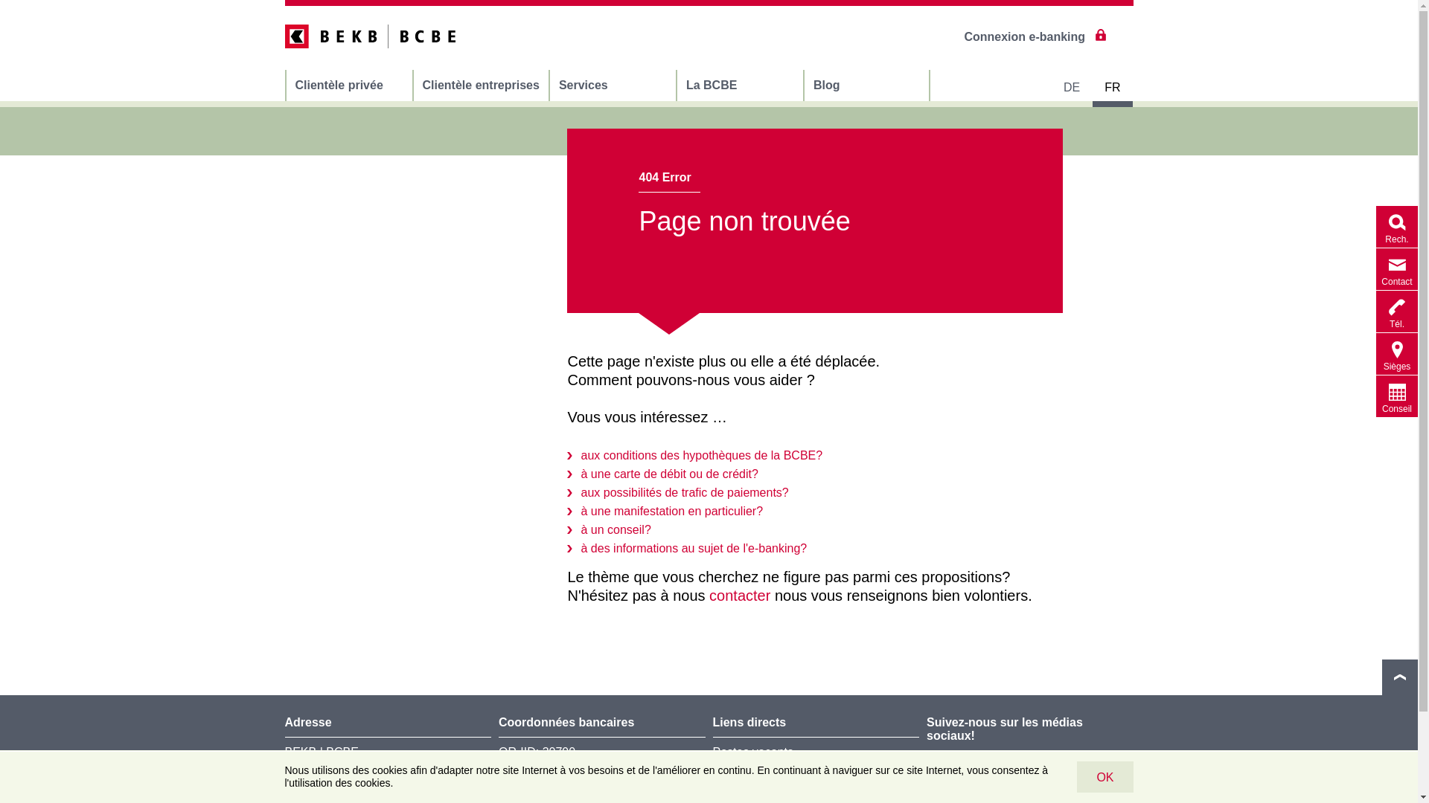 Image resolution: width=1429 pixels, height=803 pixels. I want to click on Connexion e-banking, so click(1035, 37).